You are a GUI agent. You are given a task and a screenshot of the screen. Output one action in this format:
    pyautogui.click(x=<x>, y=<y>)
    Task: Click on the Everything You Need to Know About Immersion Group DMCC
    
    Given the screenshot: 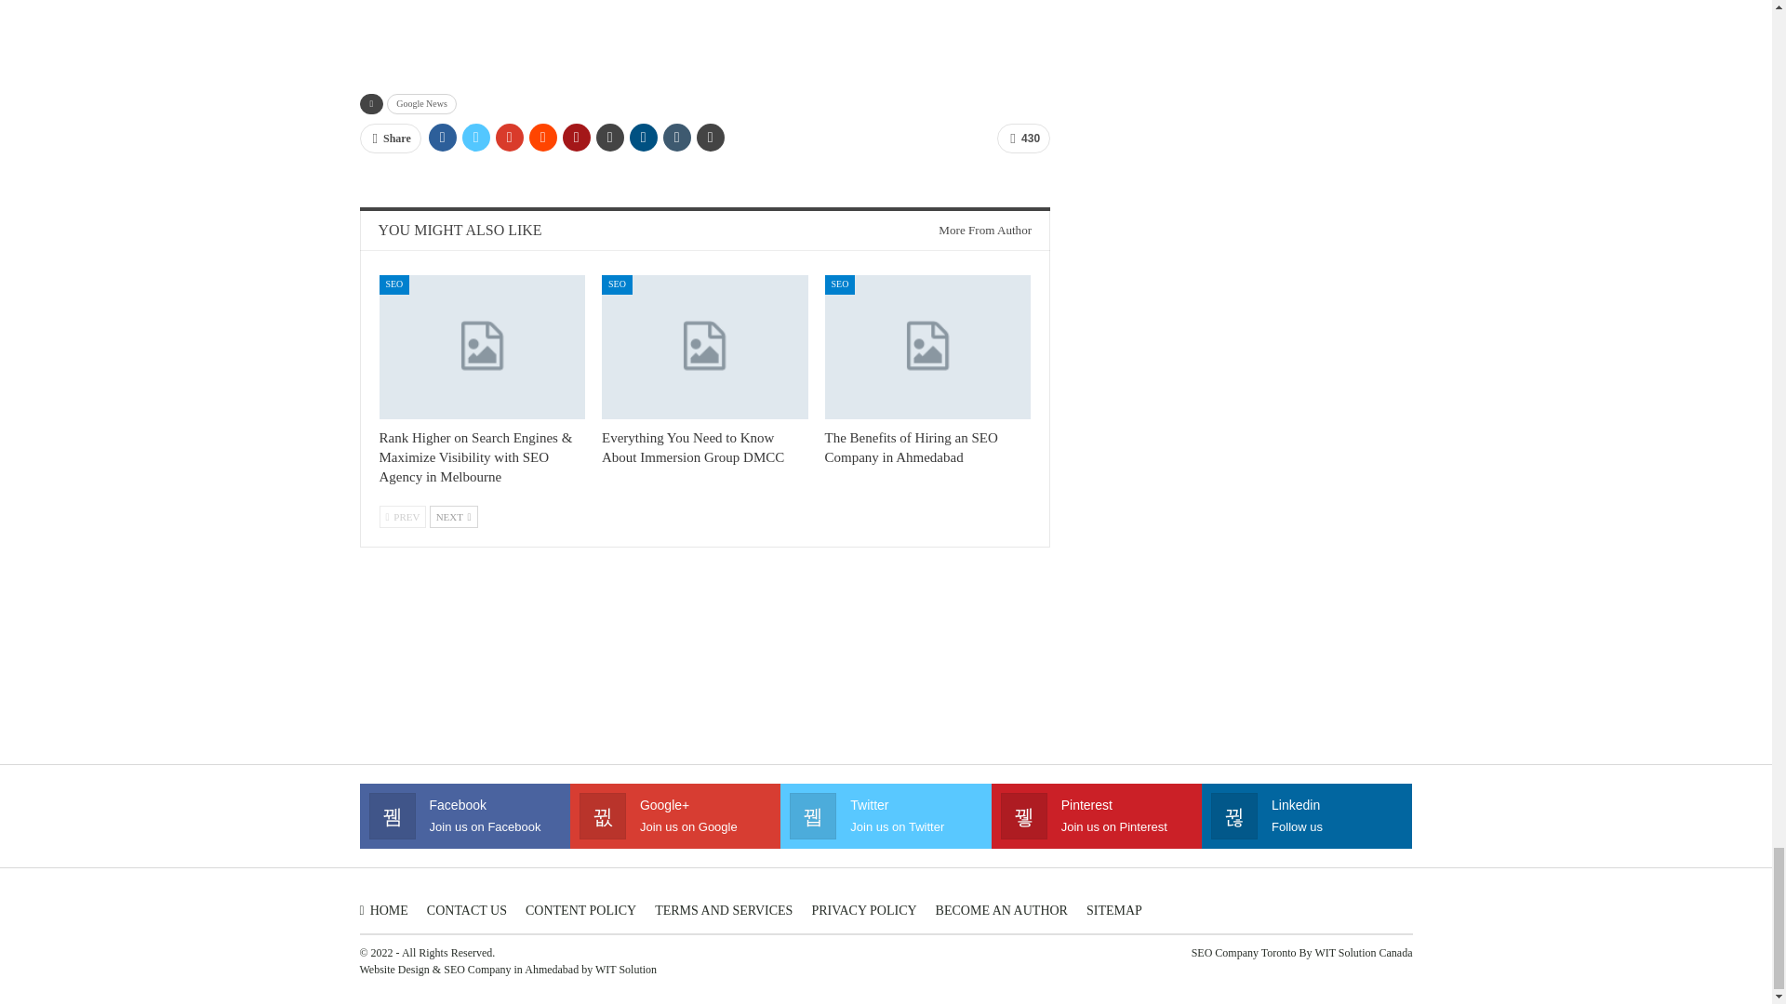 What is the action you would take?
    pyautogui.click(x=692, y=448)
    